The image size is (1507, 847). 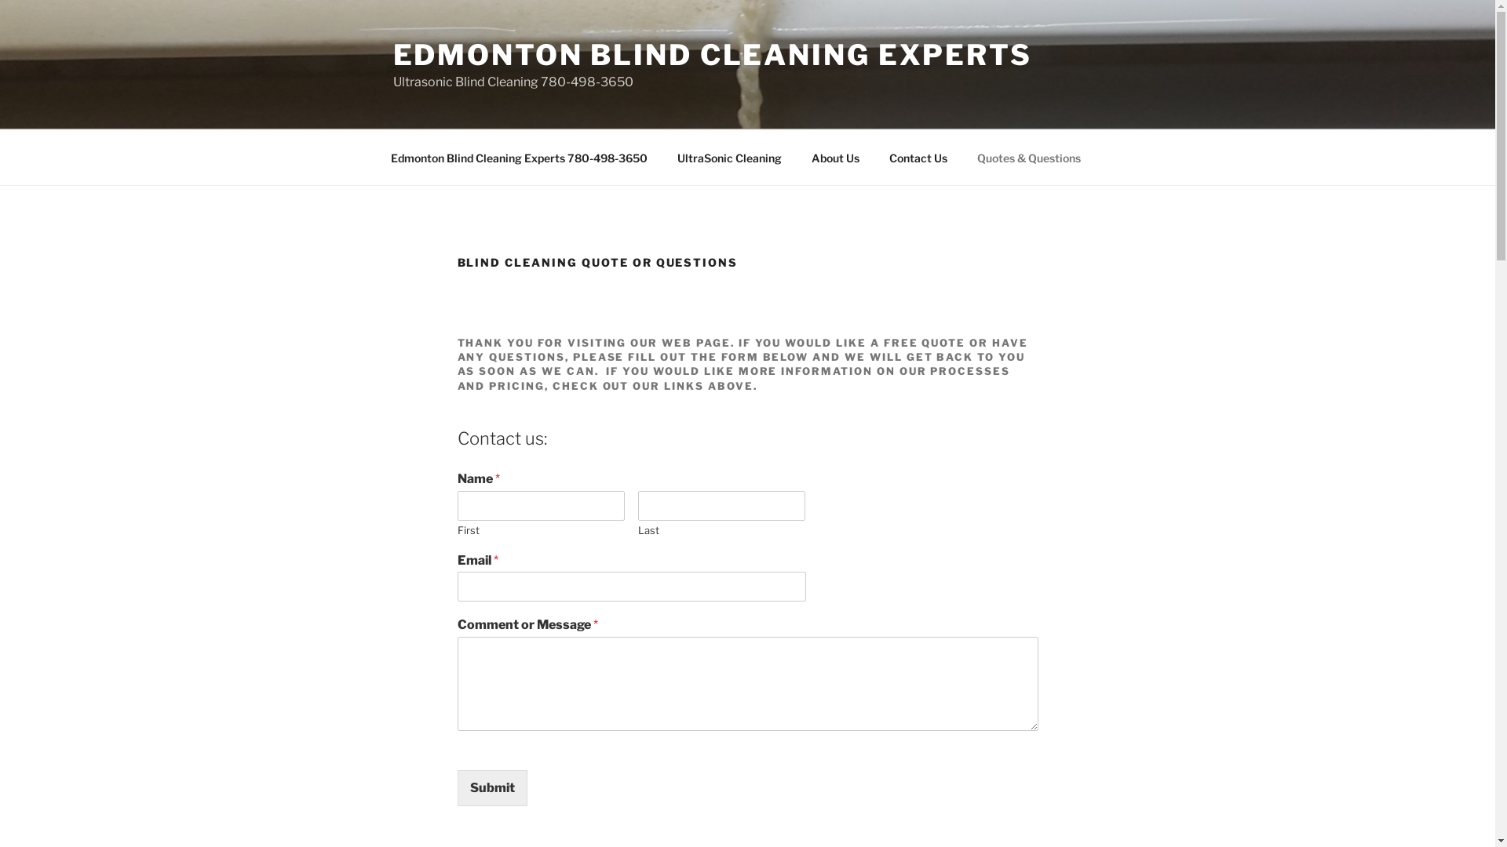 I want to click on UltraSonic Cleaning, so click(x=730, y=157).